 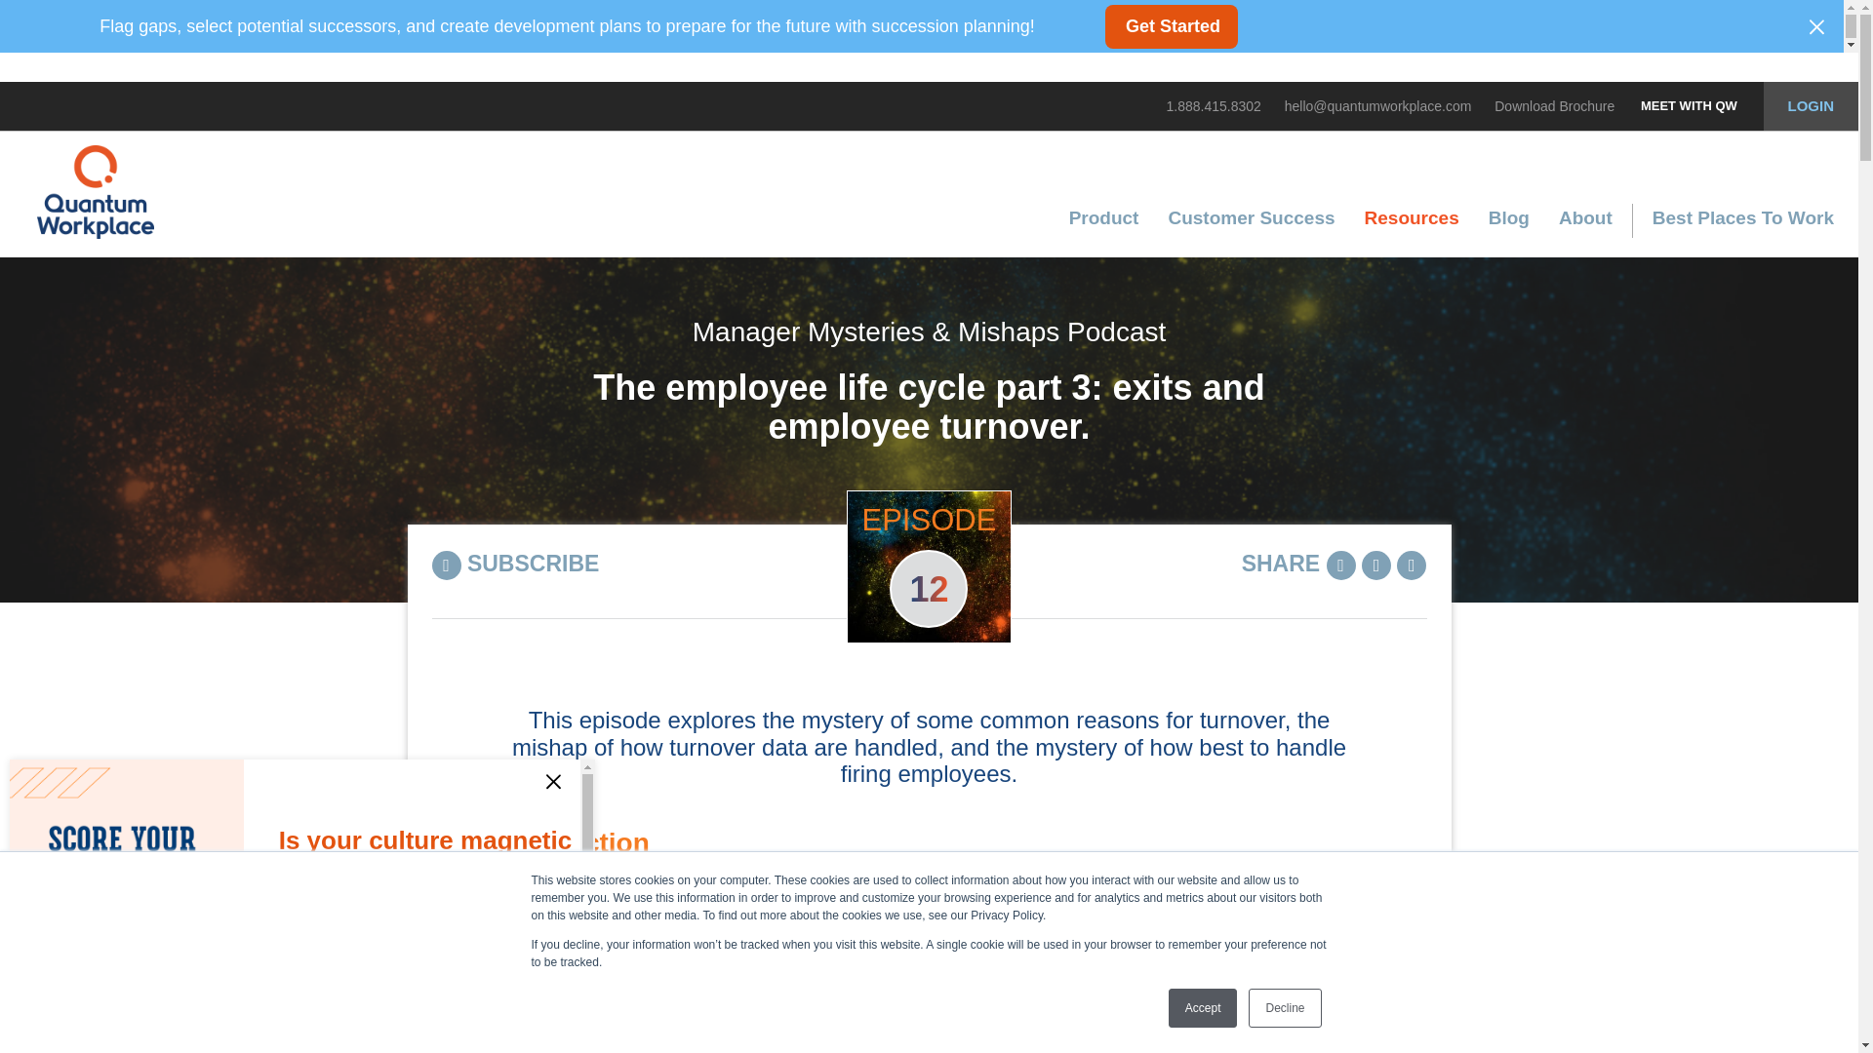 I want to click on Blog, so click(x=1508, y=230).